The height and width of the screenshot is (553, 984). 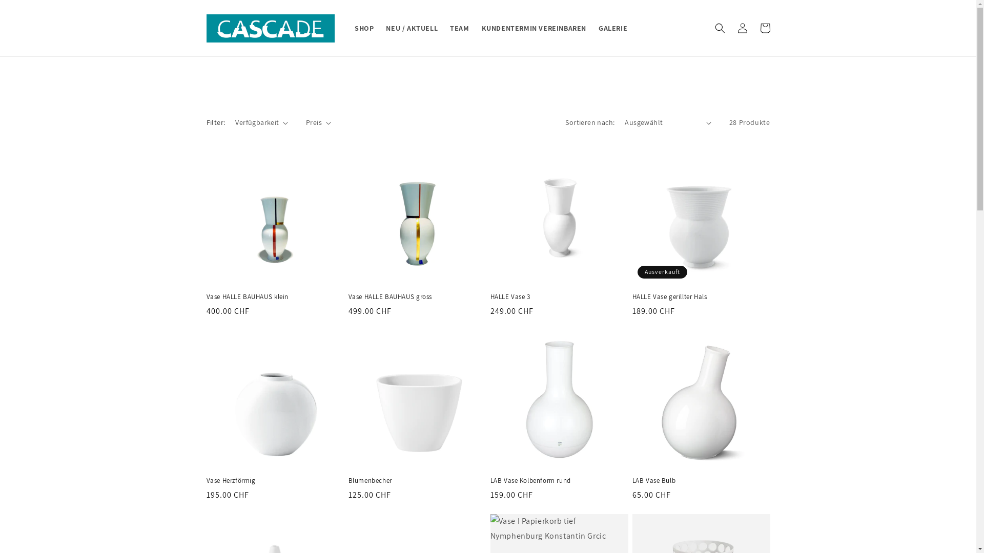 I want to click on Warenkorb, so click(x=765, y=28).